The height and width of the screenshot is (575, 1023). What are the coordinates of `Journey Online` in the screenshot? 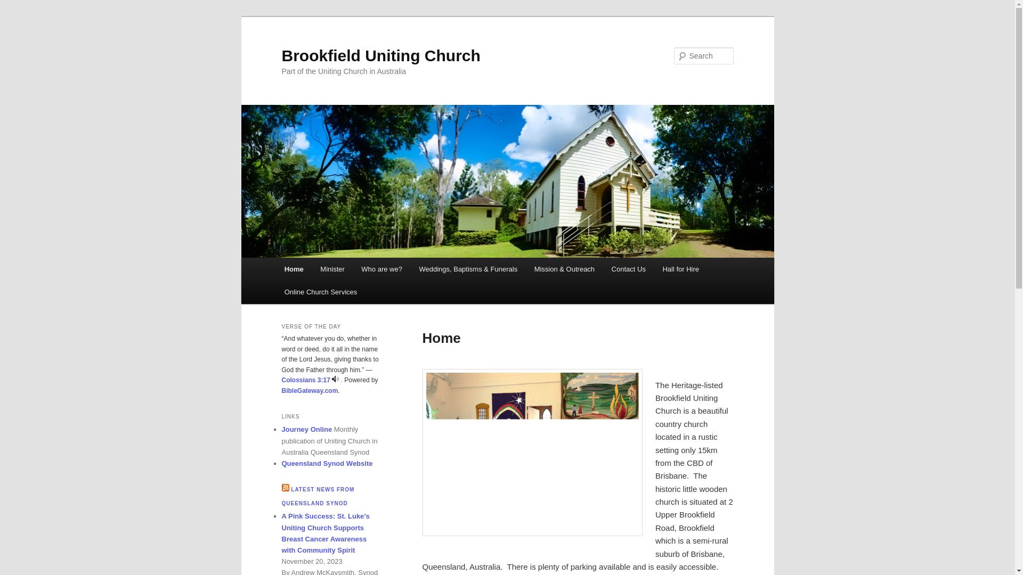 It's located at (307, 429).